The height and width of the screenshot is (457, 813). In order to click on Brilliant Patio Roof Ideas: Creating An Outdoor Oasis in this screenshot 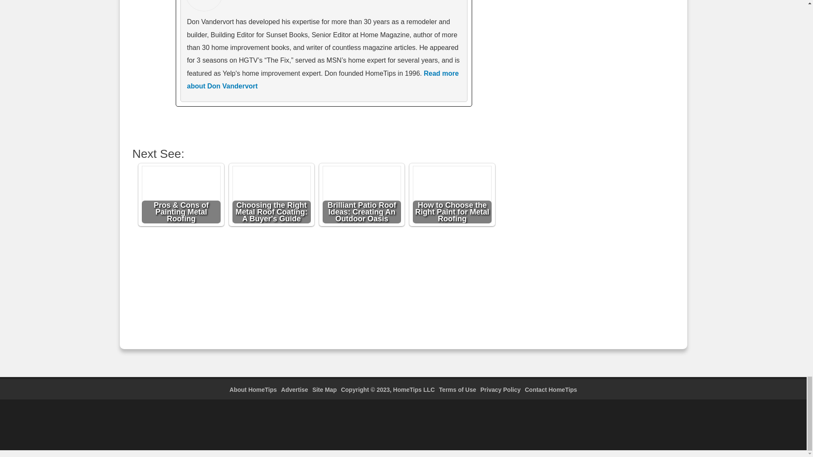, I will do `click(362, 196)`.